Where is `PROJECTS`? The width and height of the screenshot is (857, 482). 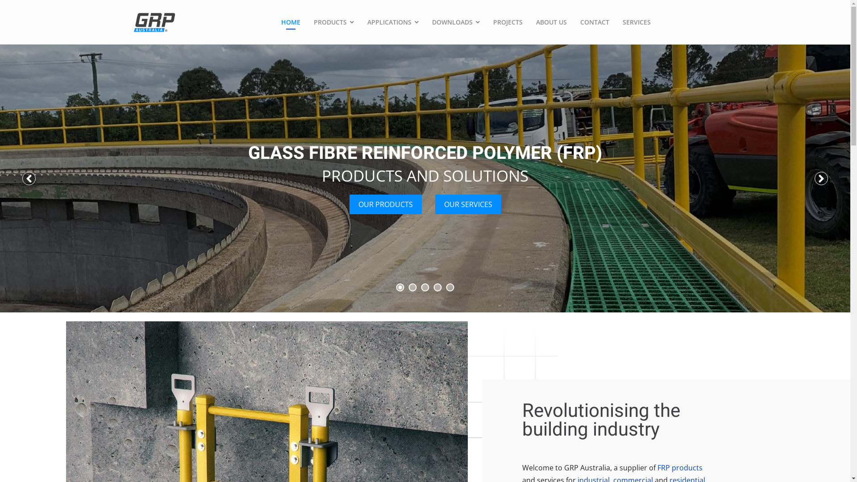
PROJECTS is located at coordinates (508, 22).